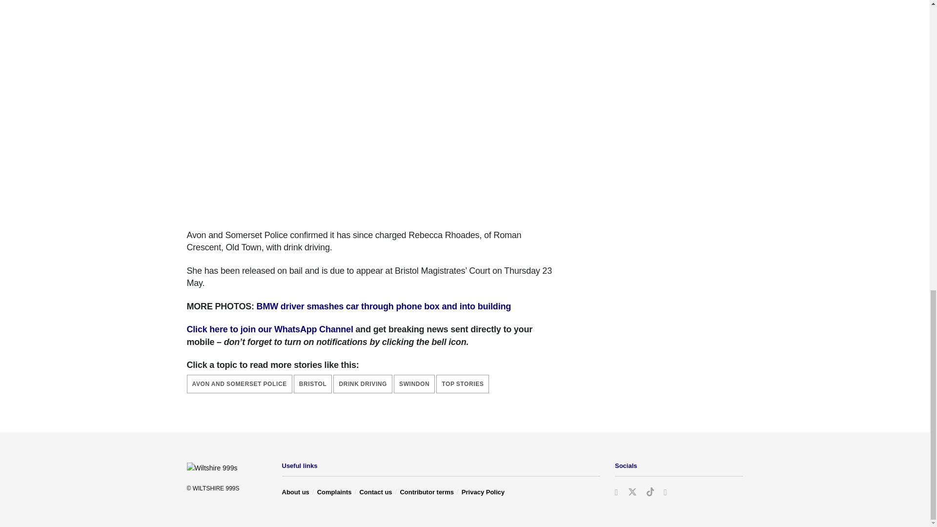  I want to click on DRINK DRIVING, so click(363, 384).